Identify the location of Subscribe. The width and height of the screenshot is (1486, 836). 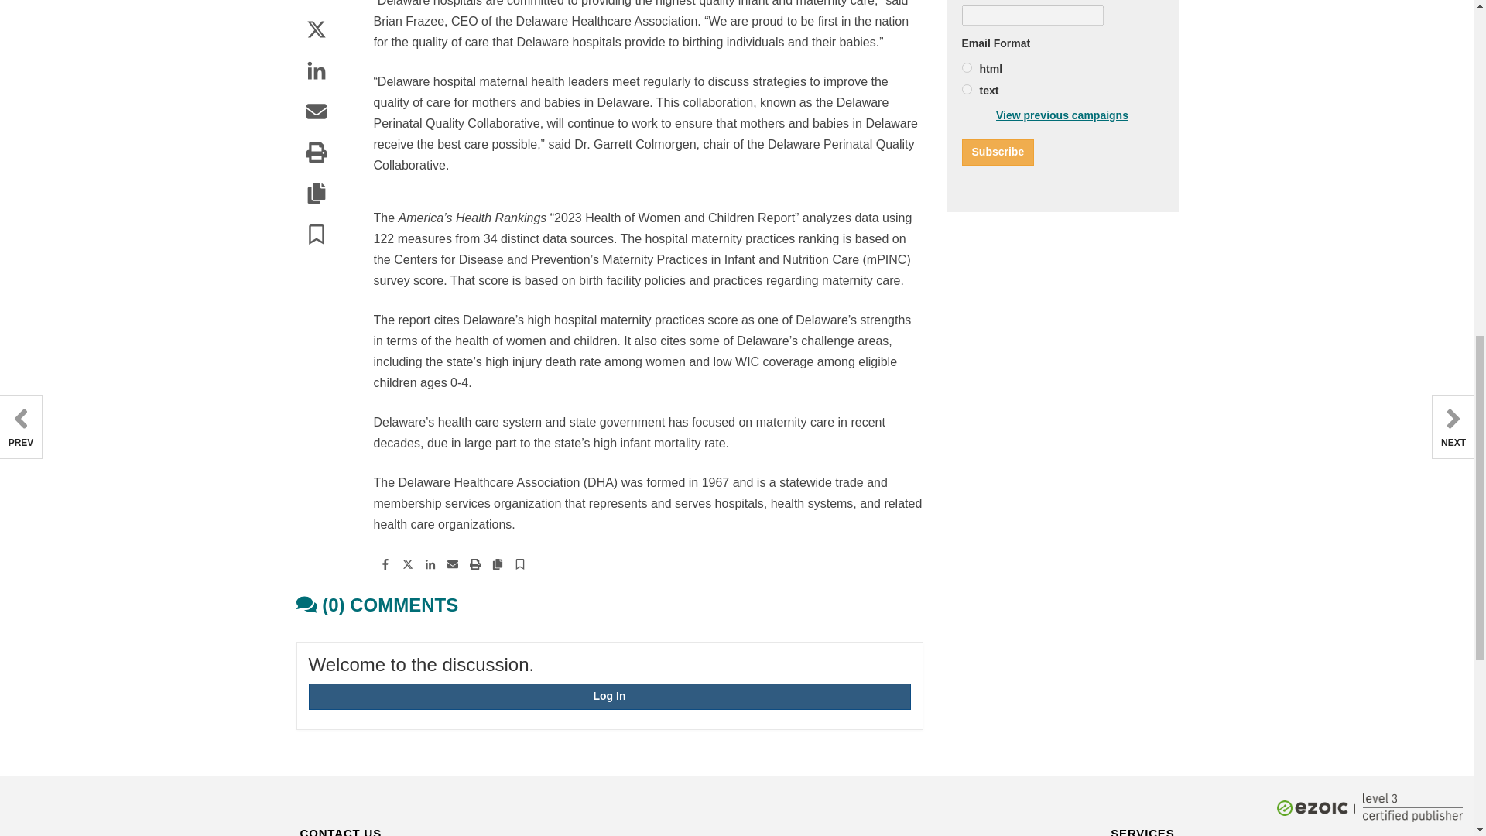
(998, 152).